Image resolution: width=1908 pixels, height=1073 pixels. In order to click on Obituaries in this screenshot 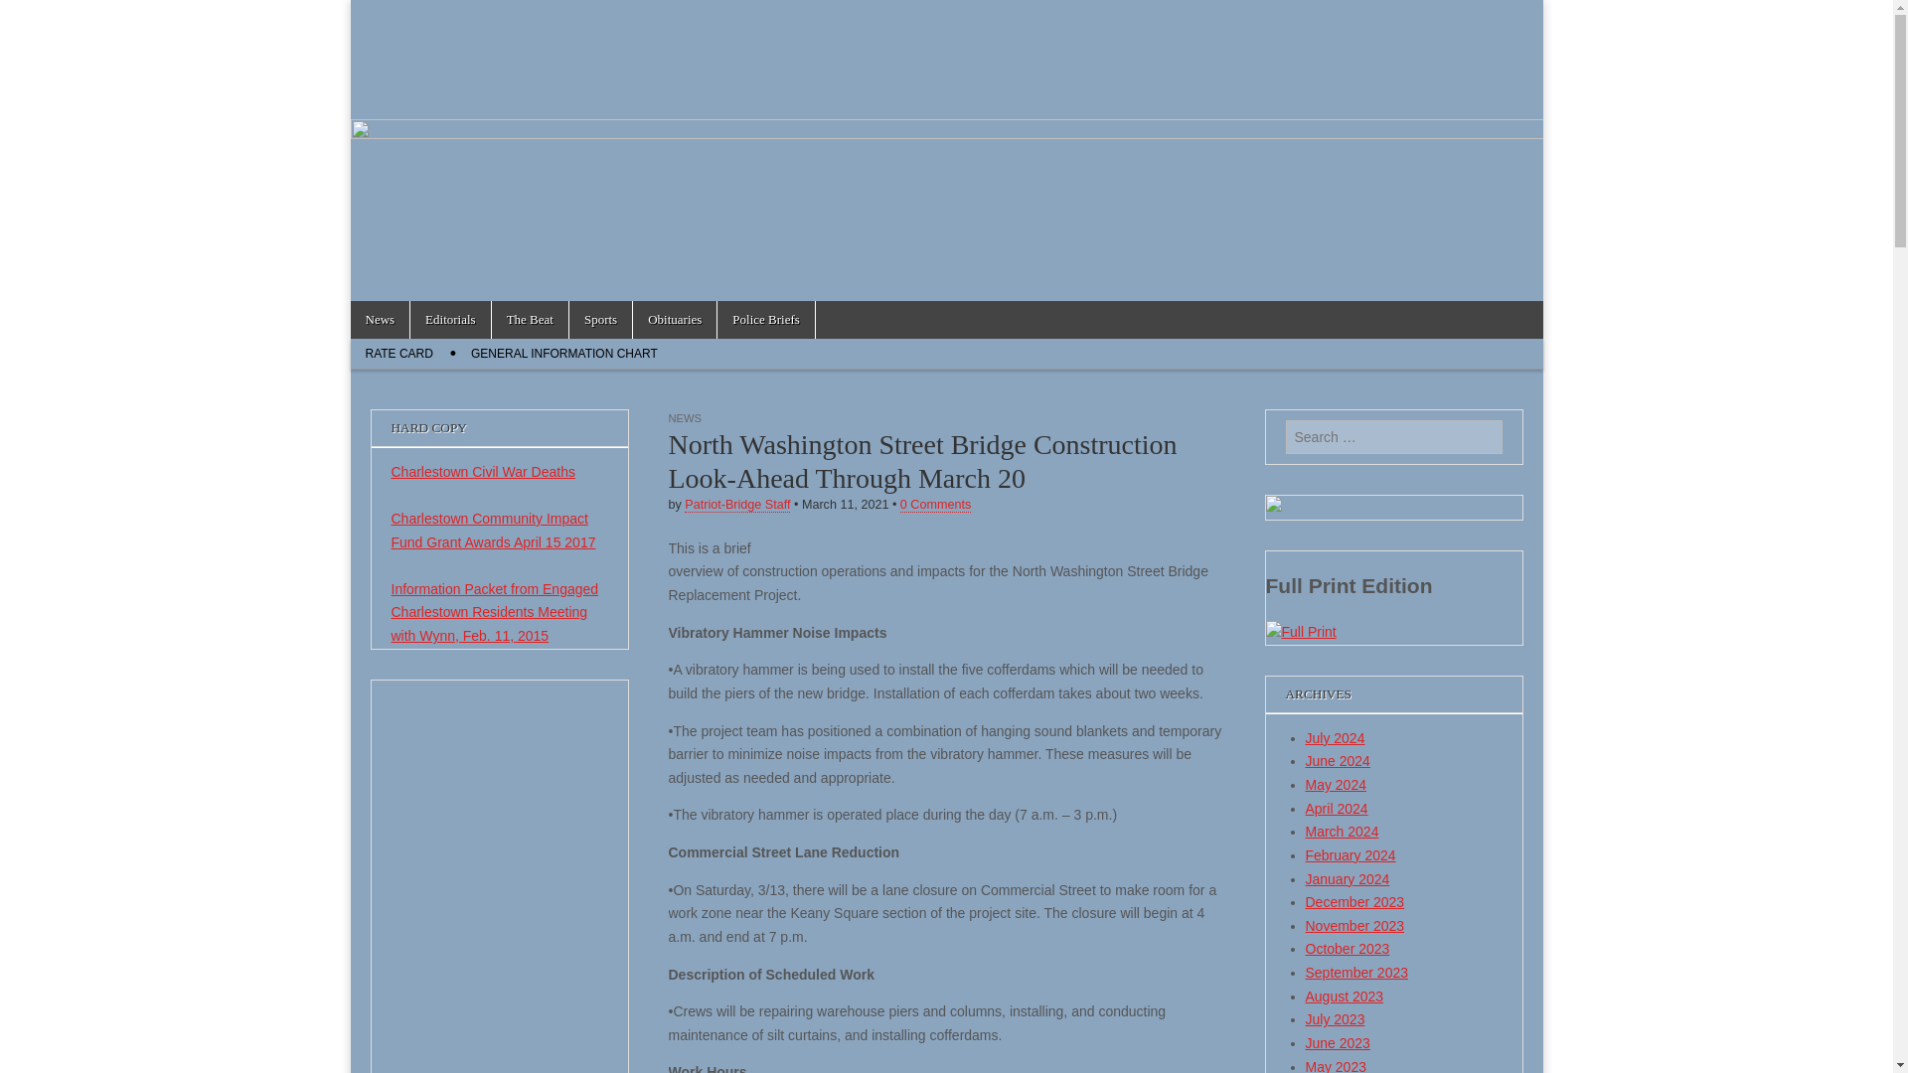, I will do `click(675, 320)`.